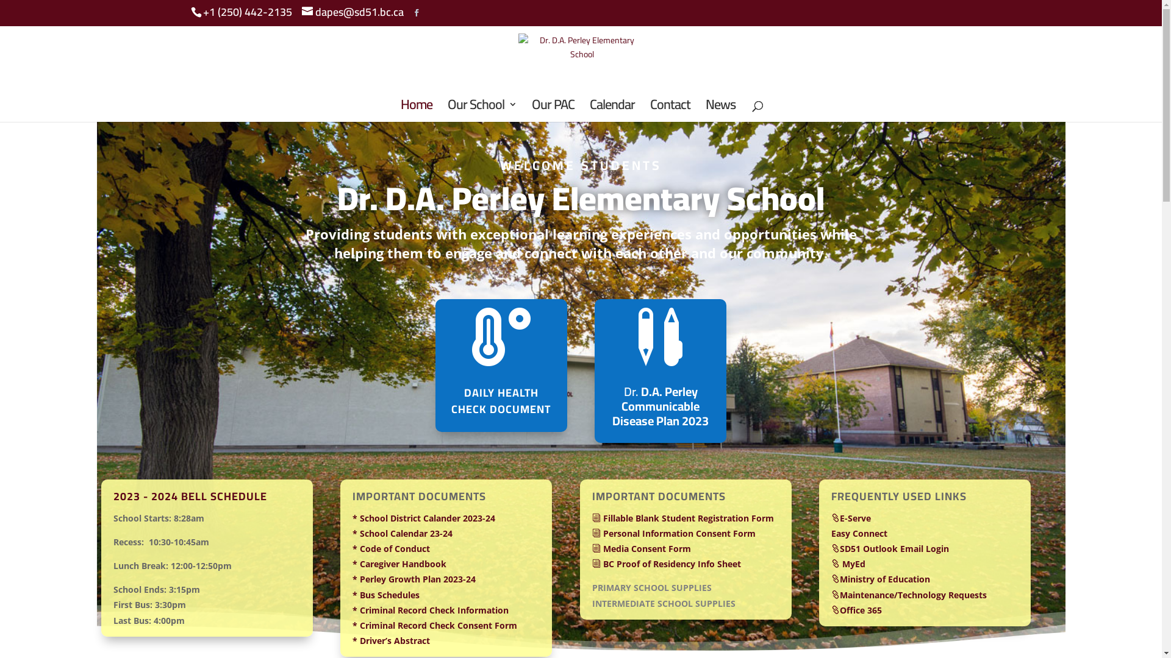  What do you see at coordinates (399, 564) in the screenshot?
I see `* Caregiver Handbook` at bounding box center [399, 564].